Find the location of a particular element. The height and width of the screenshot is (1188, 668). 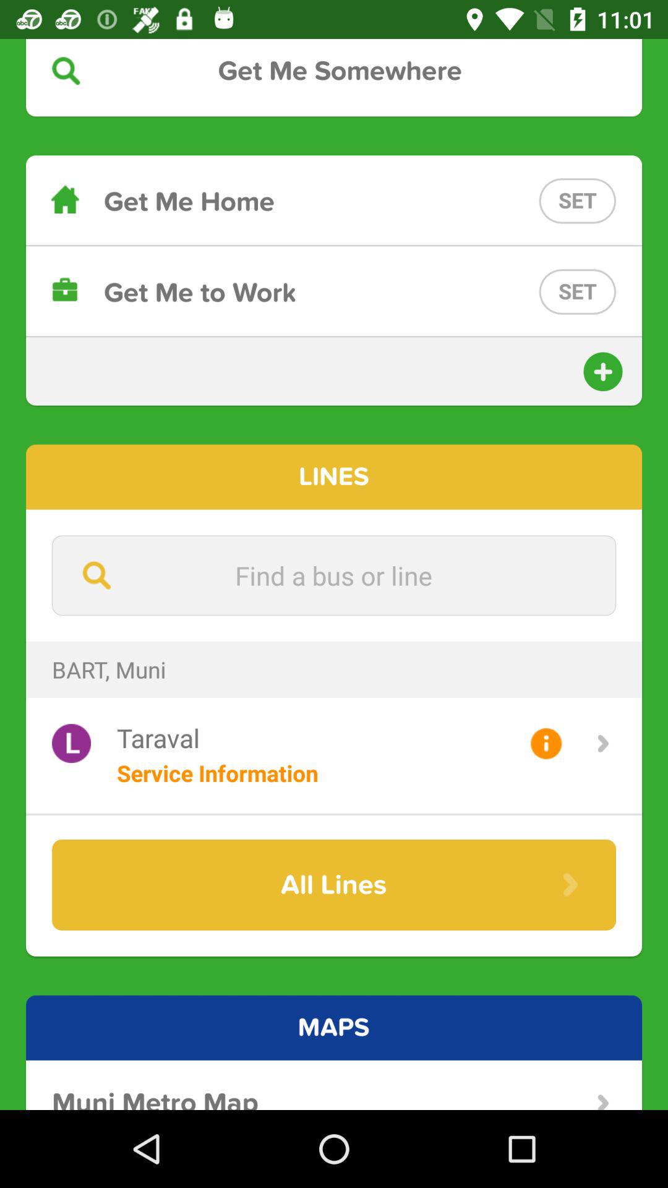

click on the home text field at the top of the page is located at coordinates (334, 200).